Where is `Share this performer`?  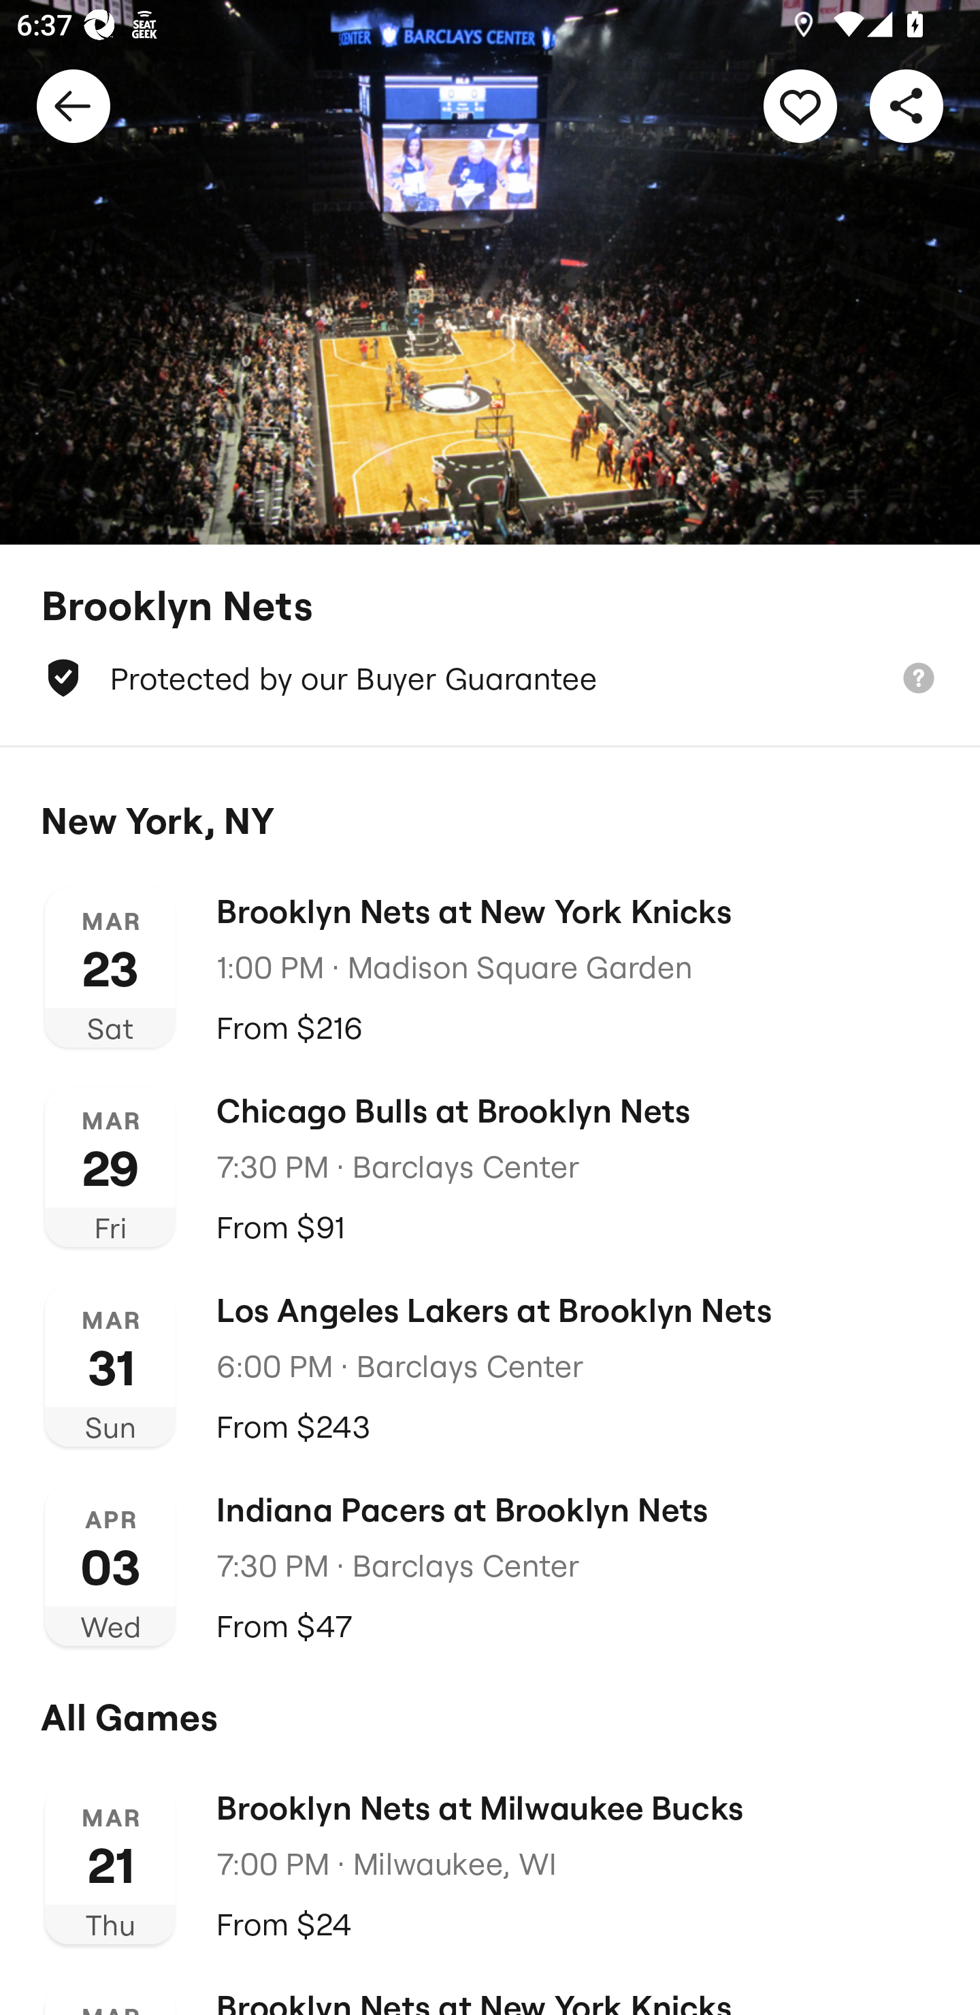
Share this performer is located at coordinates (906, 105).